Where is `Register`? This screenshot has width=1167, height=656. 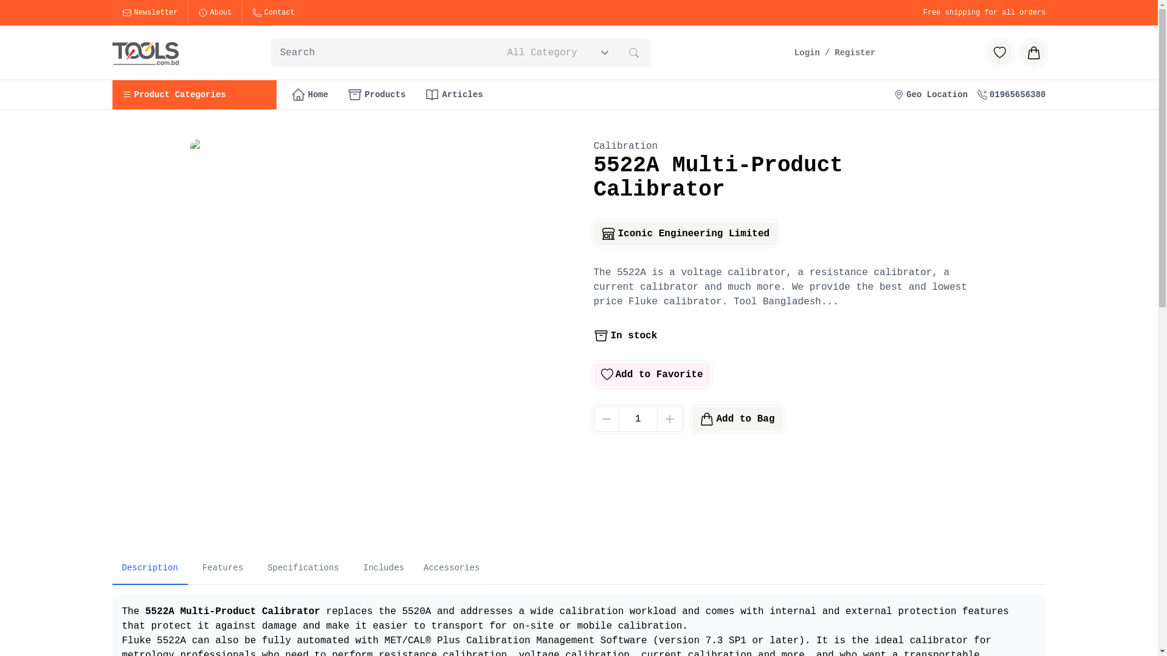
Register is located at coordinates (855, 52).